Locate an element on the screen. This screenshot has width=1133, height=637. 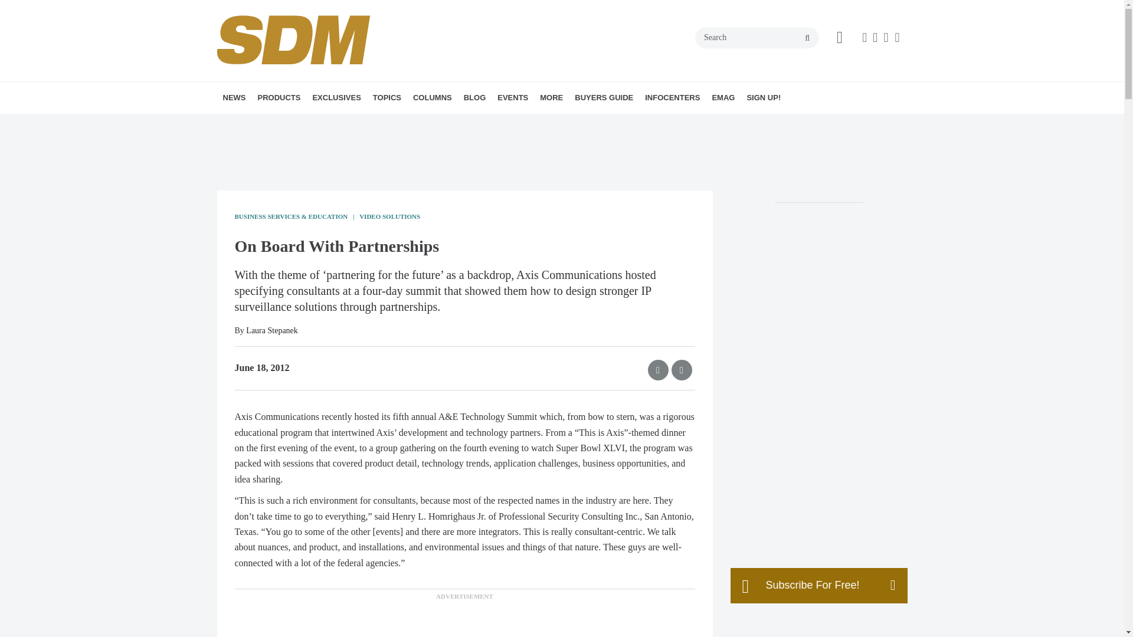
INTEGRATION SPOTLIGHT is located at coordinates (496, 123).